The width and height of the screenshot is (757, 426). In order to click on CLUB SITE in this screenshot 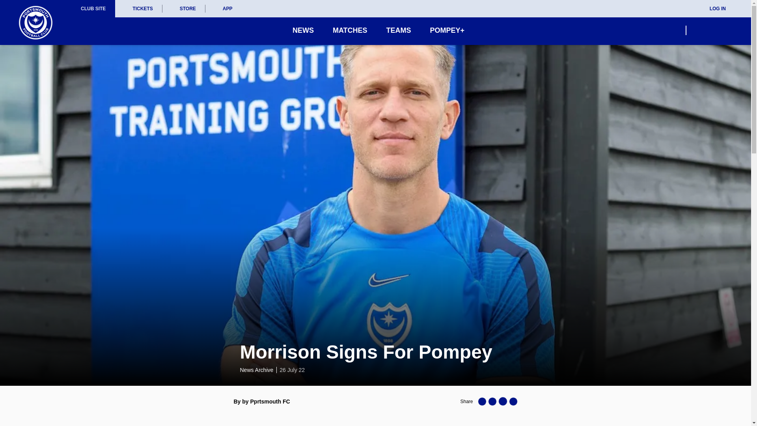, I will do `click(93, 9)`.